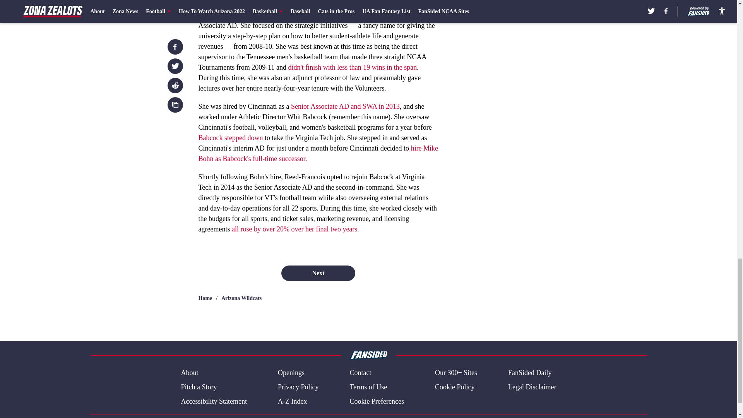 Image resolution: width=743 pixels, height=418 pixels. Describe the element at coordinates (352, 67) in the screenshot. I see `didn't finish with less than 19 wins in the span` at that location.